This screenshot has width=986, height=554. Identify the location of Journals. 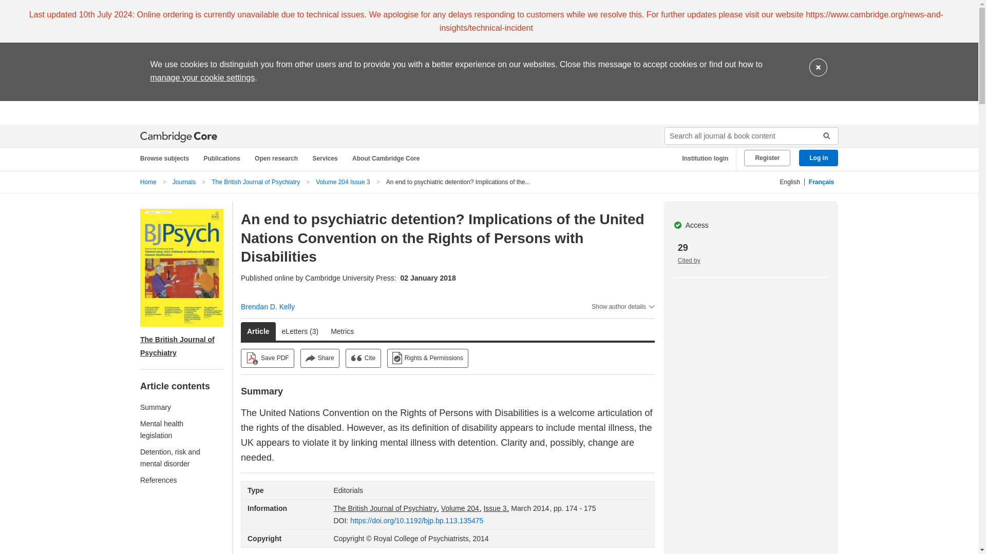
(184, 182).